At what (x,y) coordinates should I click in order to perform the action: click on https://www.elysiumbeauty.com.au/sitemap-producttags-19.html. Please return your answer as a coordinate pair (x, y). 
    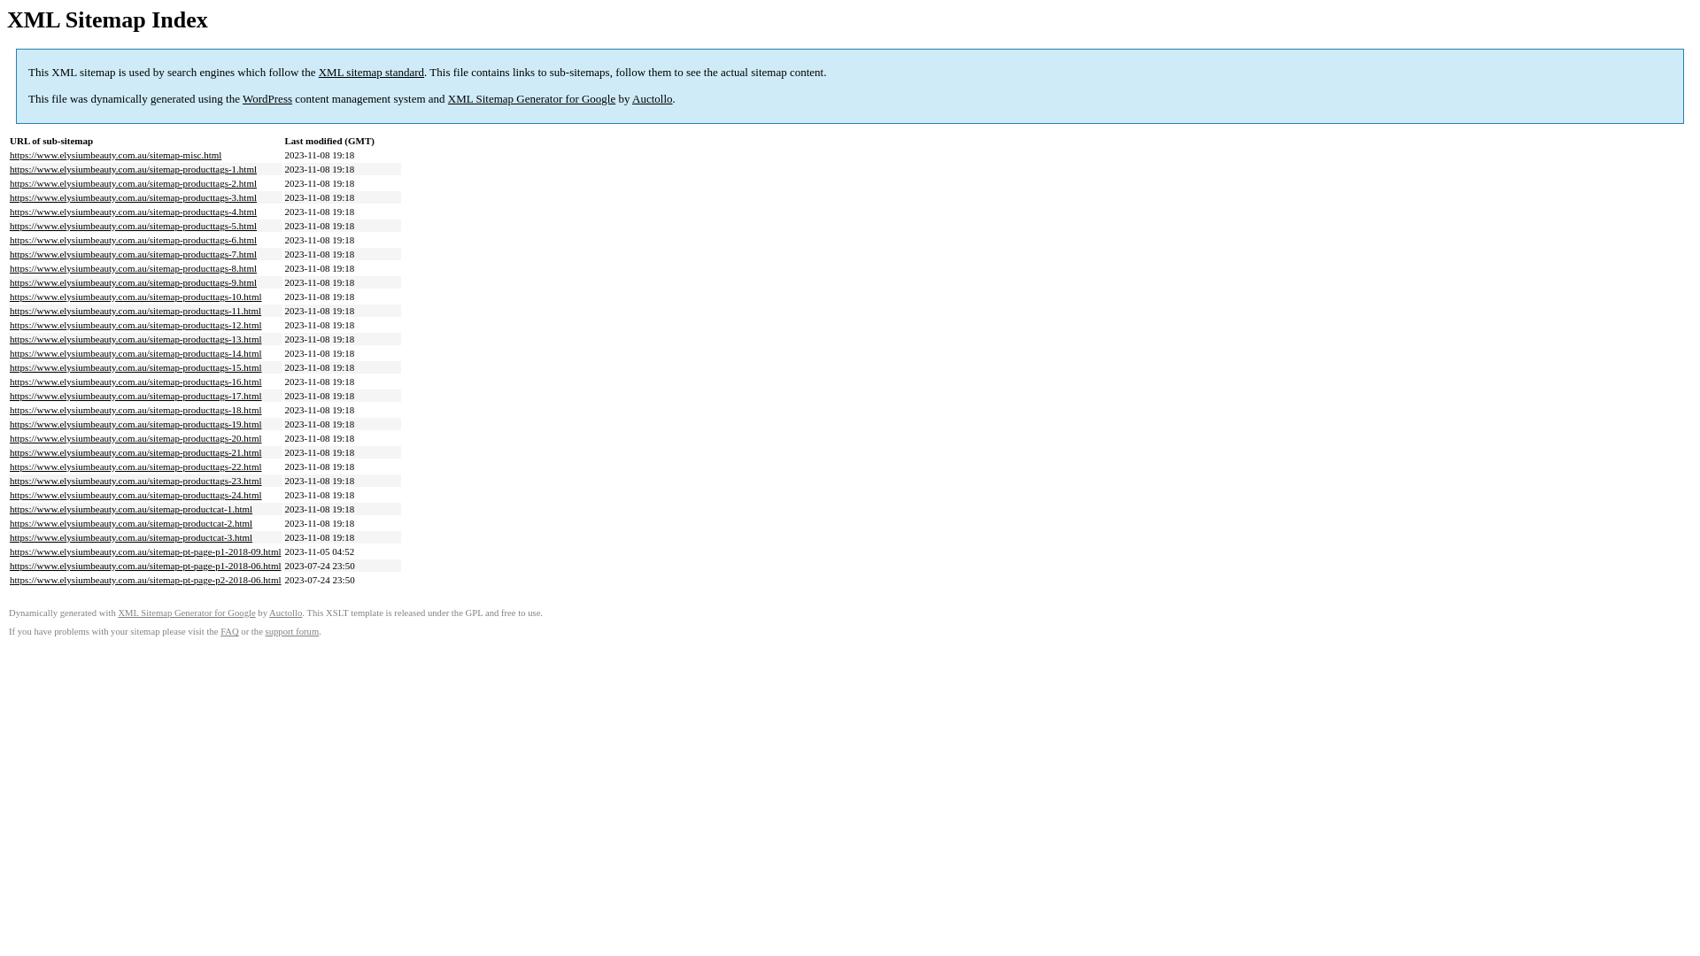
    Looking at the image, I should click on (136, 424).